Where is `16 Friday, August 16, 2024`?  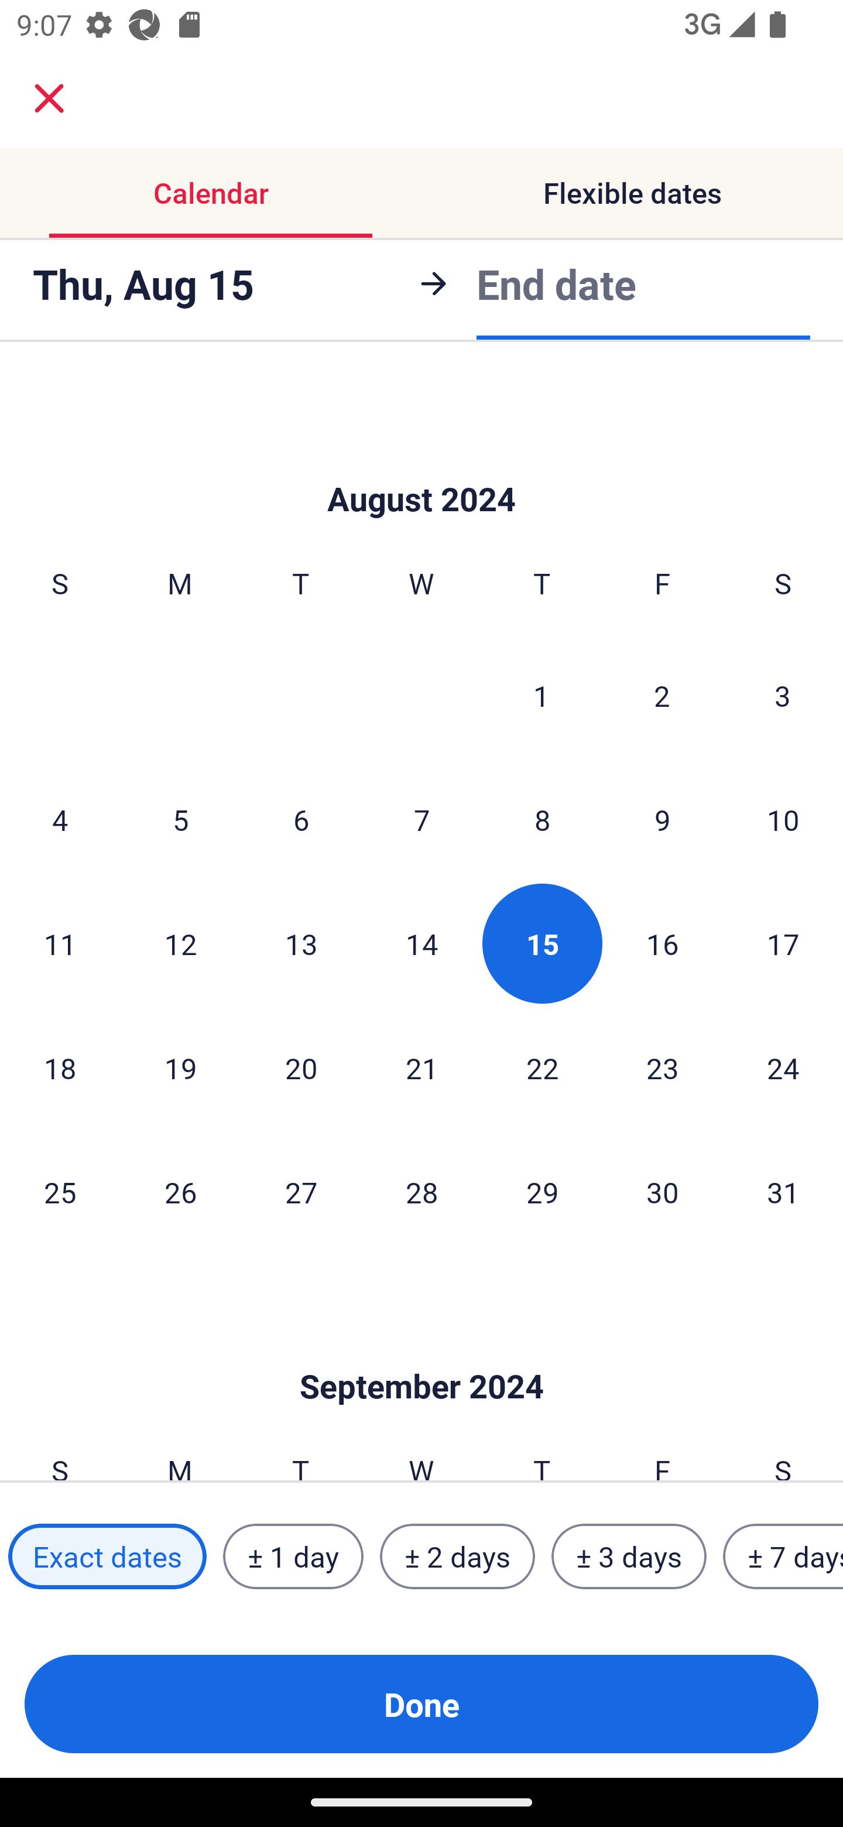
16 Friday, August 16, 2024 is located at coordinates (663, 943).